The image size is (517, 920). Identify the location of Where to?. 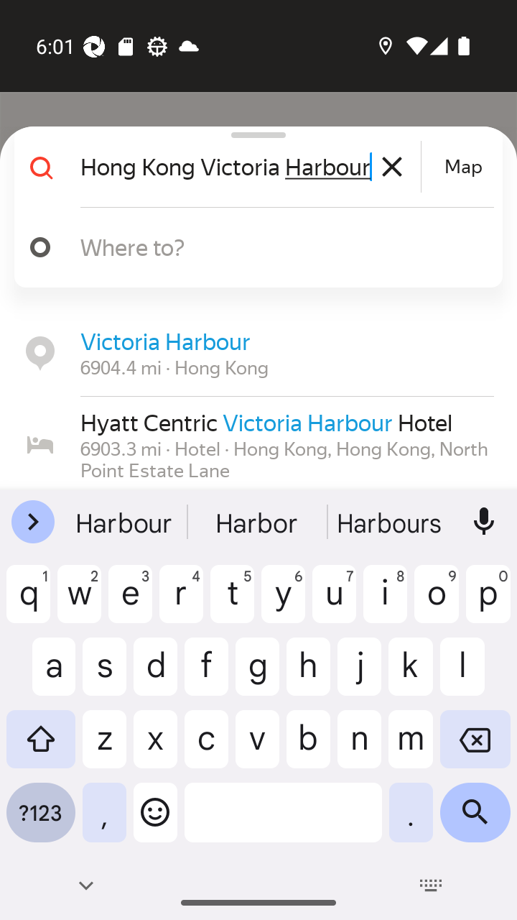
(269, 247).